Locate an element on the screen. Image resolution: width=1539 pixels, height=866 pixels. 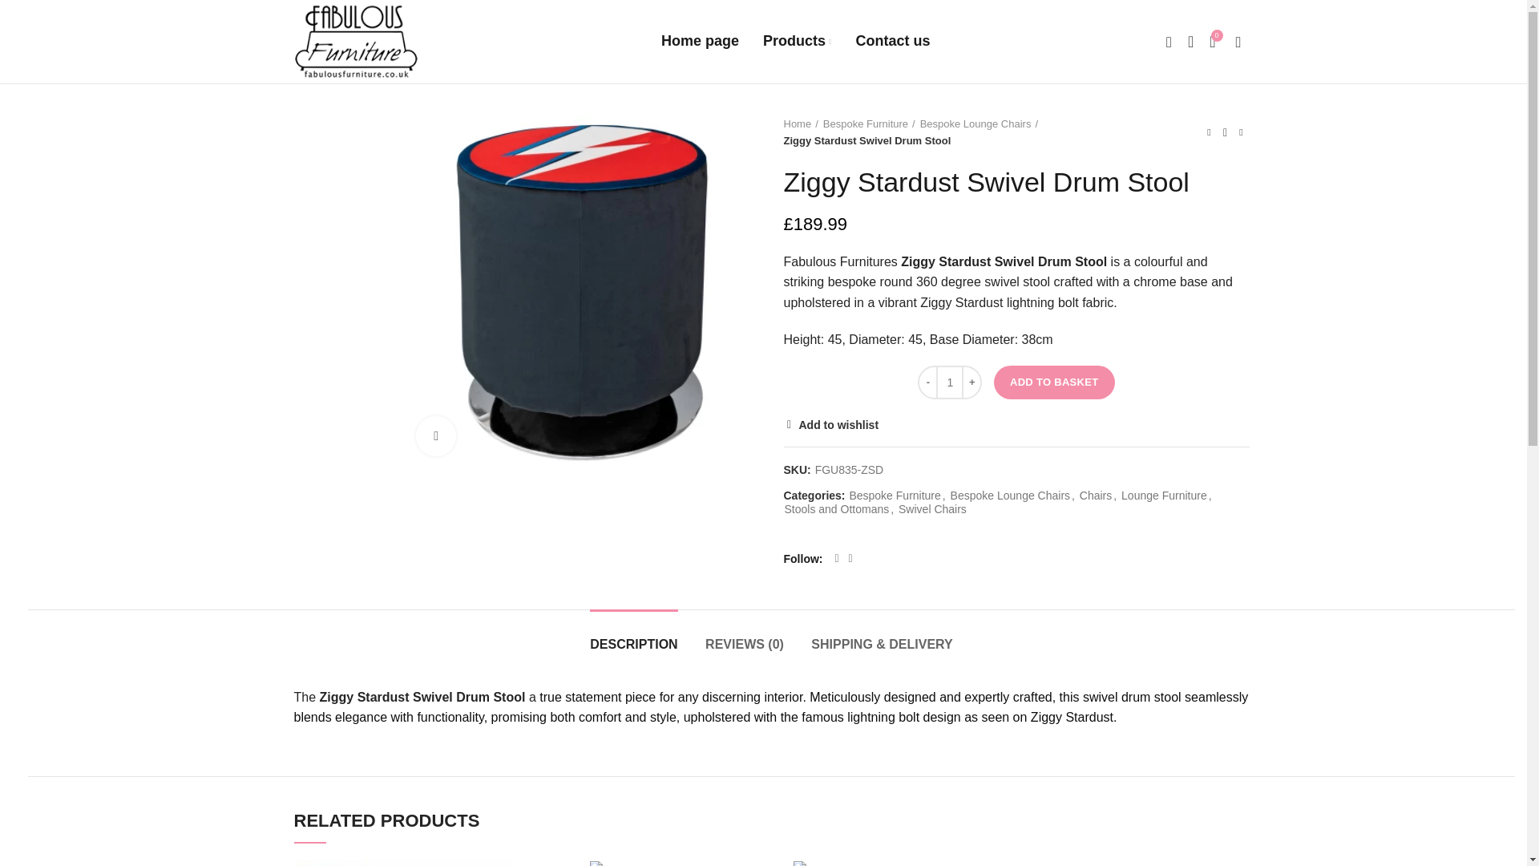
Home page is located at coordinates (700, 42).